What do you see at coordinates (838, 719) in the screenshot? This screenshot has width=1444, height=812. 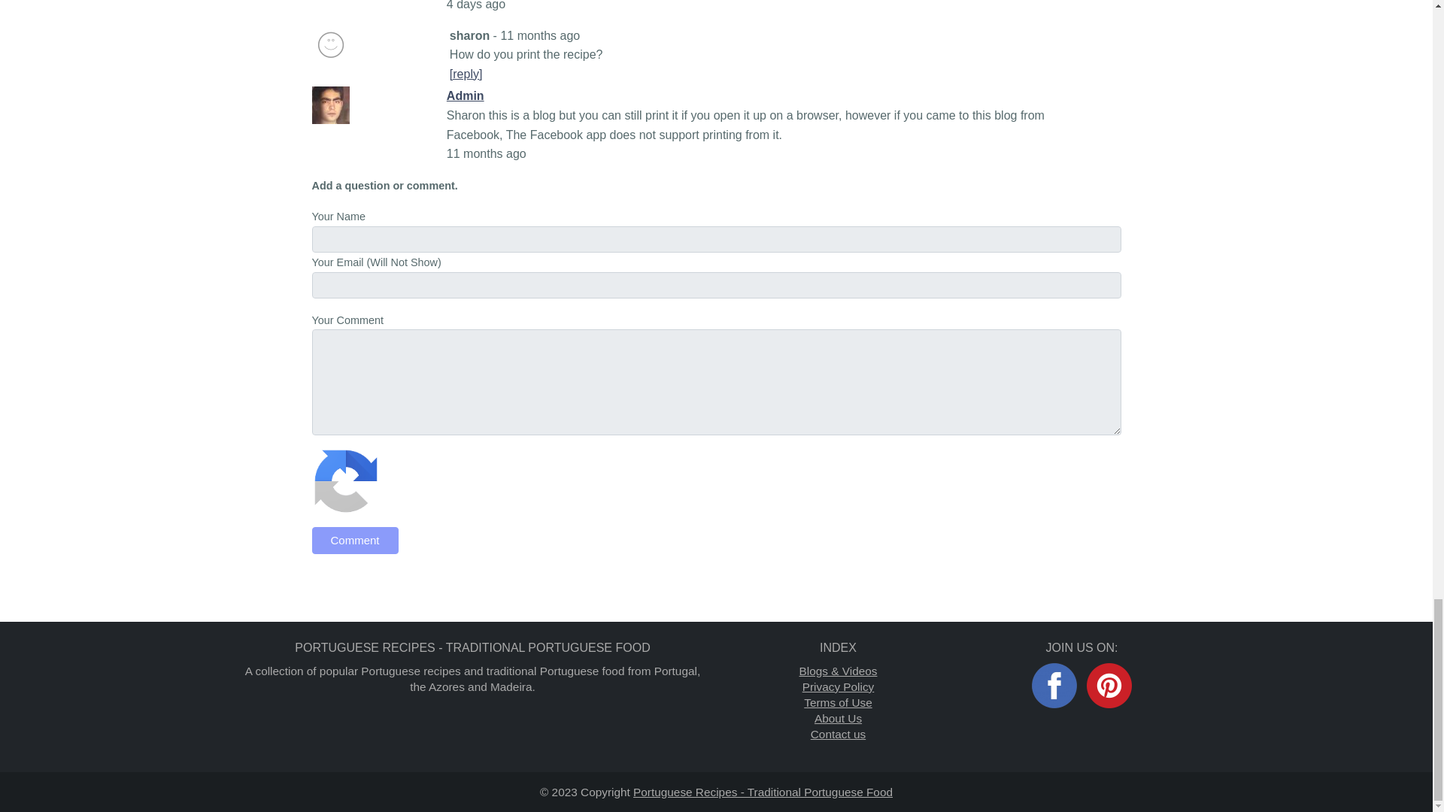 I see `About Us` at bounding box center [838, 719].